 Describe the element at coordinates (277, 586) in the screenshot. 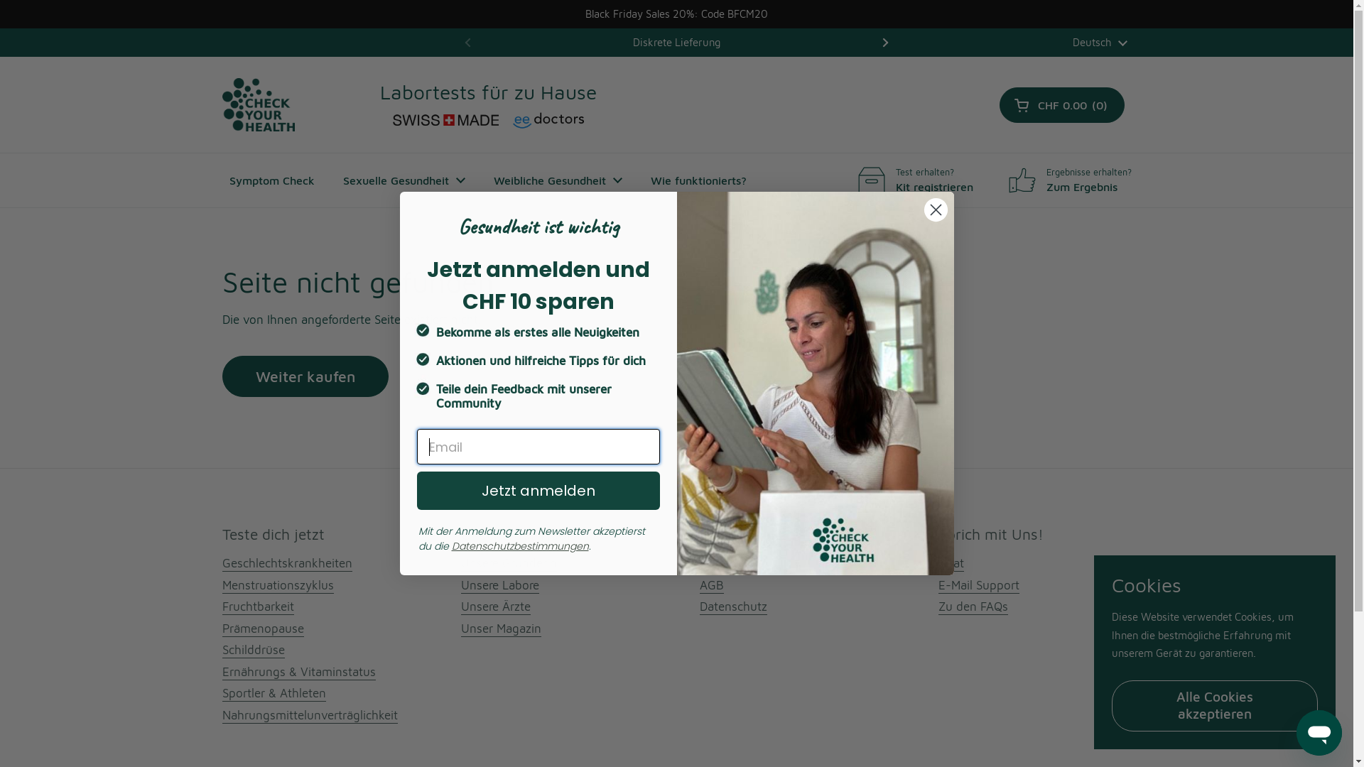

I see `Menstruationszyklus` at that location.